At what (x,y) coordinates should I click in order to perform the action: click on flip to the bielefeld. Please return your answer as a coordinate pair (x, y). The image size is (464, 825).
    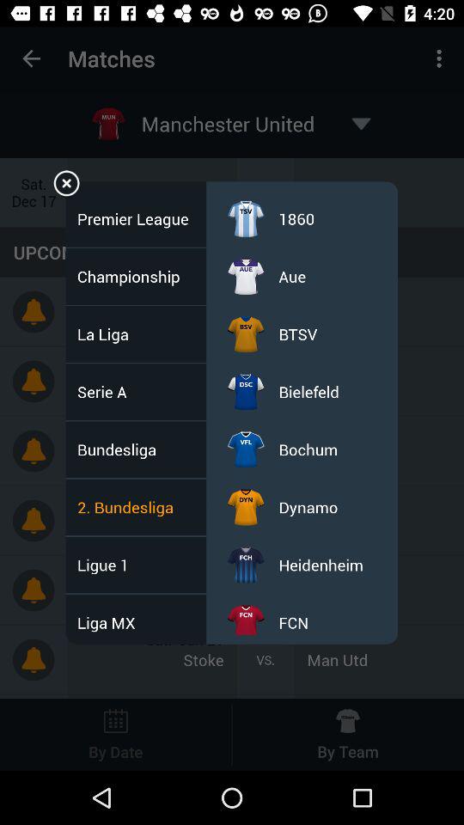
    Looking at the image, I should click on (308, 392).